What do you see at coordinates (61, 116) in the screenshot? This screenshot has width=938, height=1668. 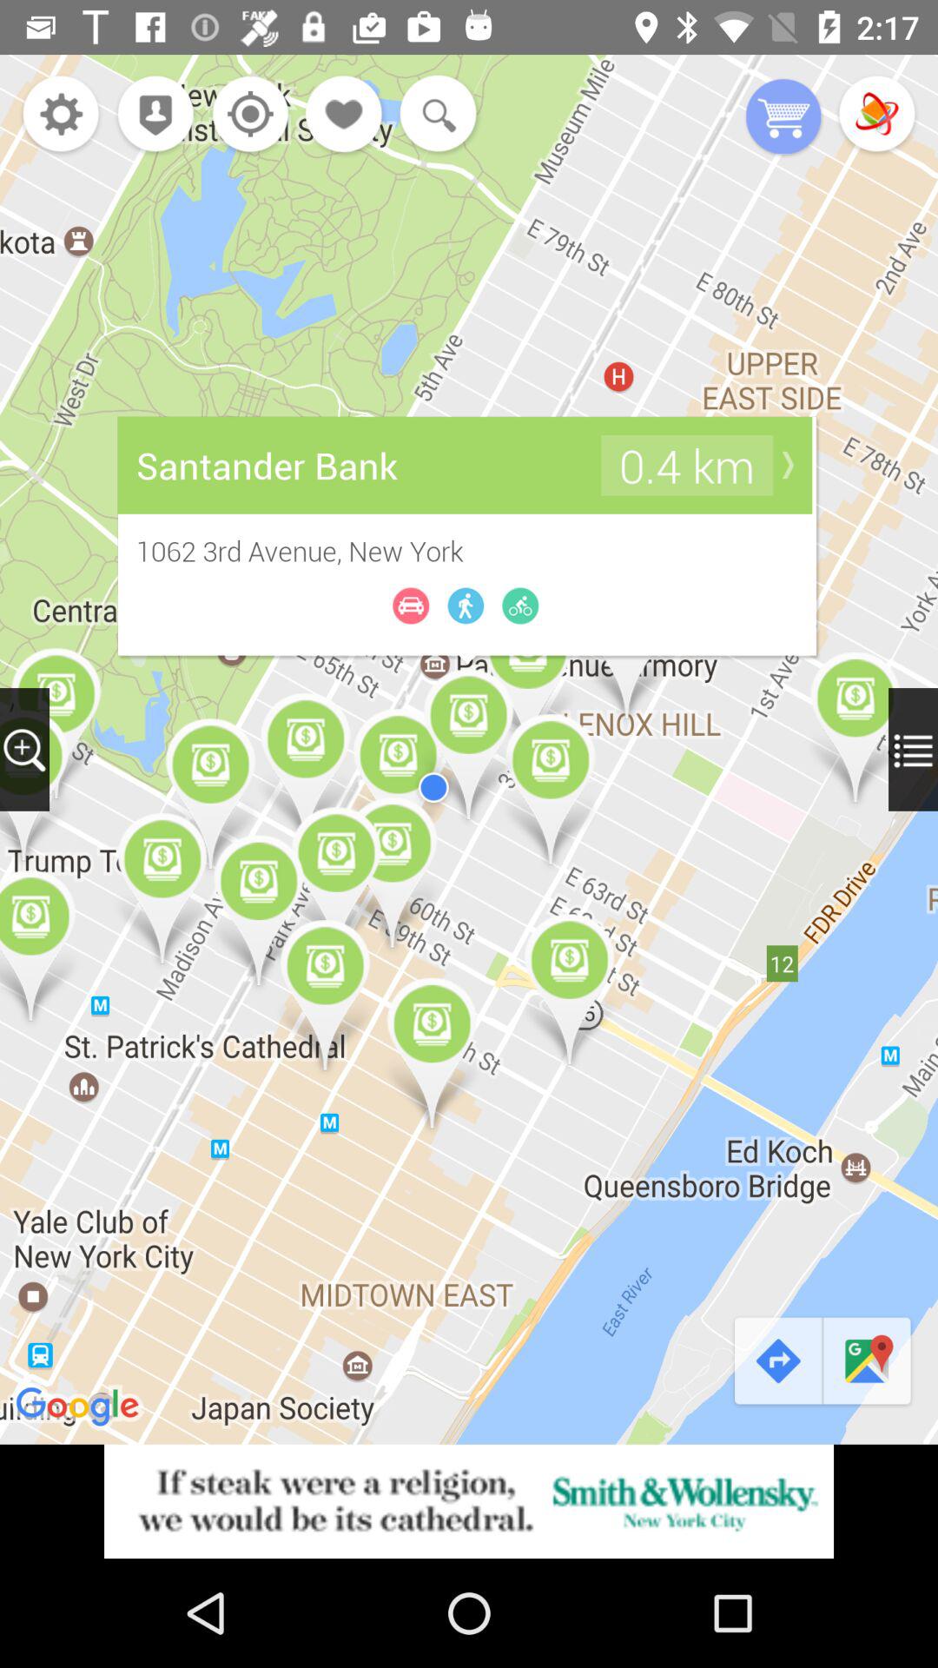 I see `open settings` at bounding box center [61, 116].